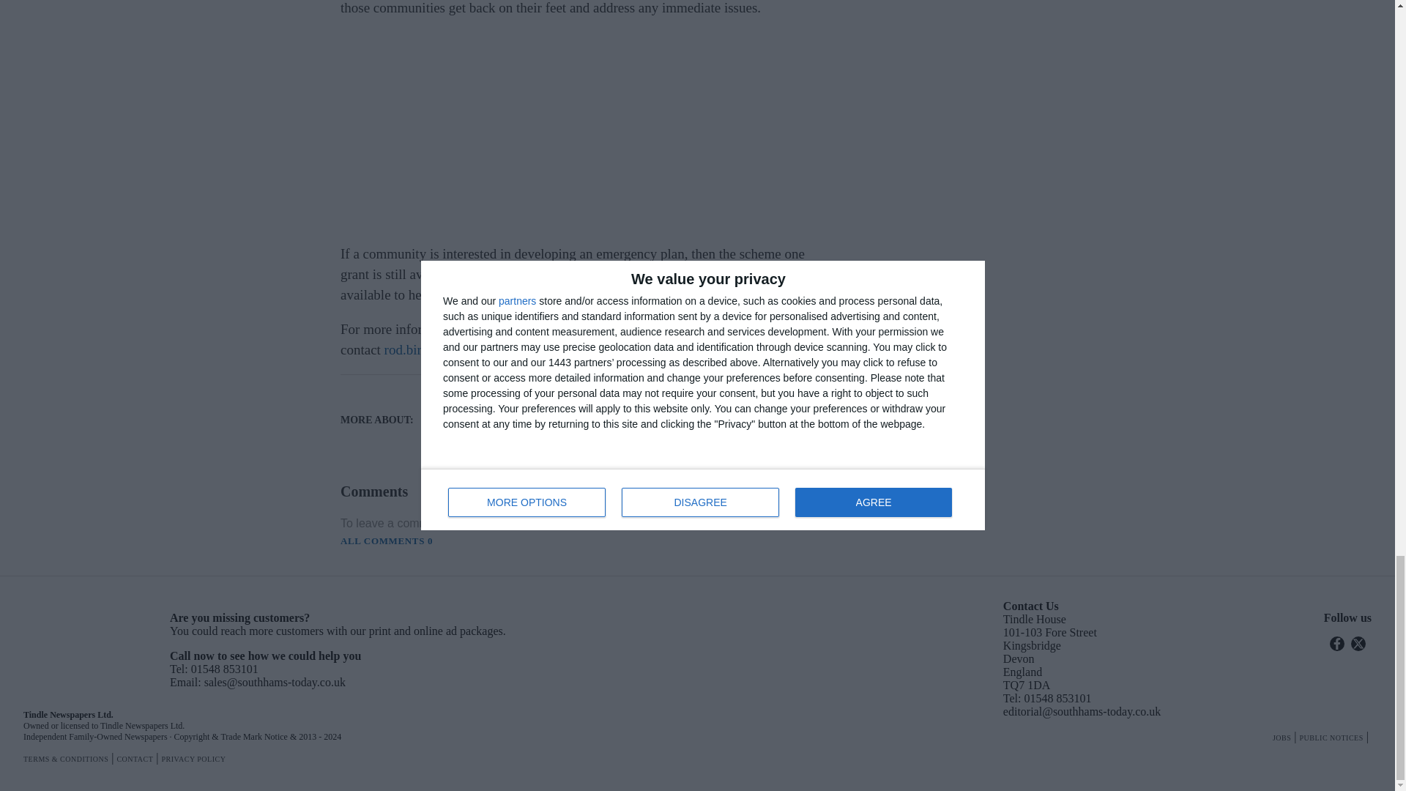 The image size is (1406, 791). I want to click on Devon Communities Together website, so click(620, 329).